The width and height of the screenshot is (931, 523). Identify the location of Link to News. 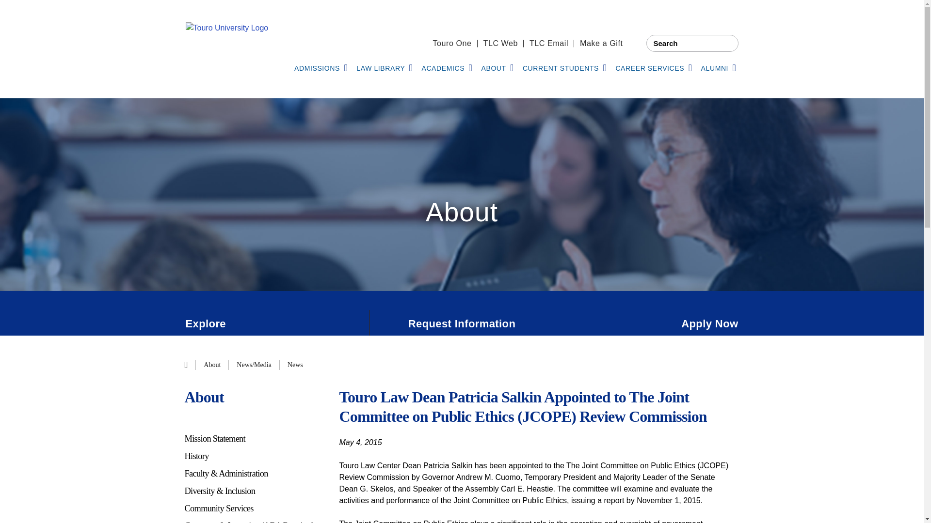
(295, 365).